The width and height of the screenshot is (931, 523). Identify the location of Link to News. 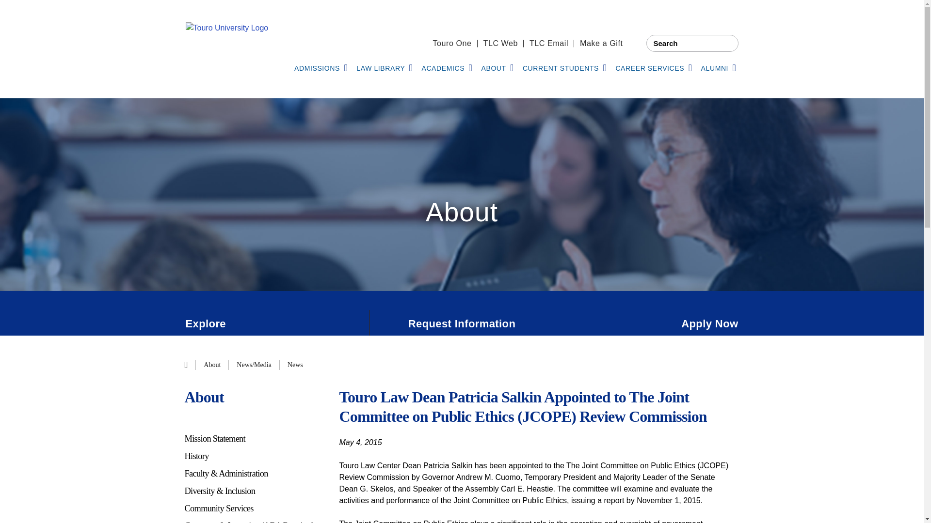
(295, 365).